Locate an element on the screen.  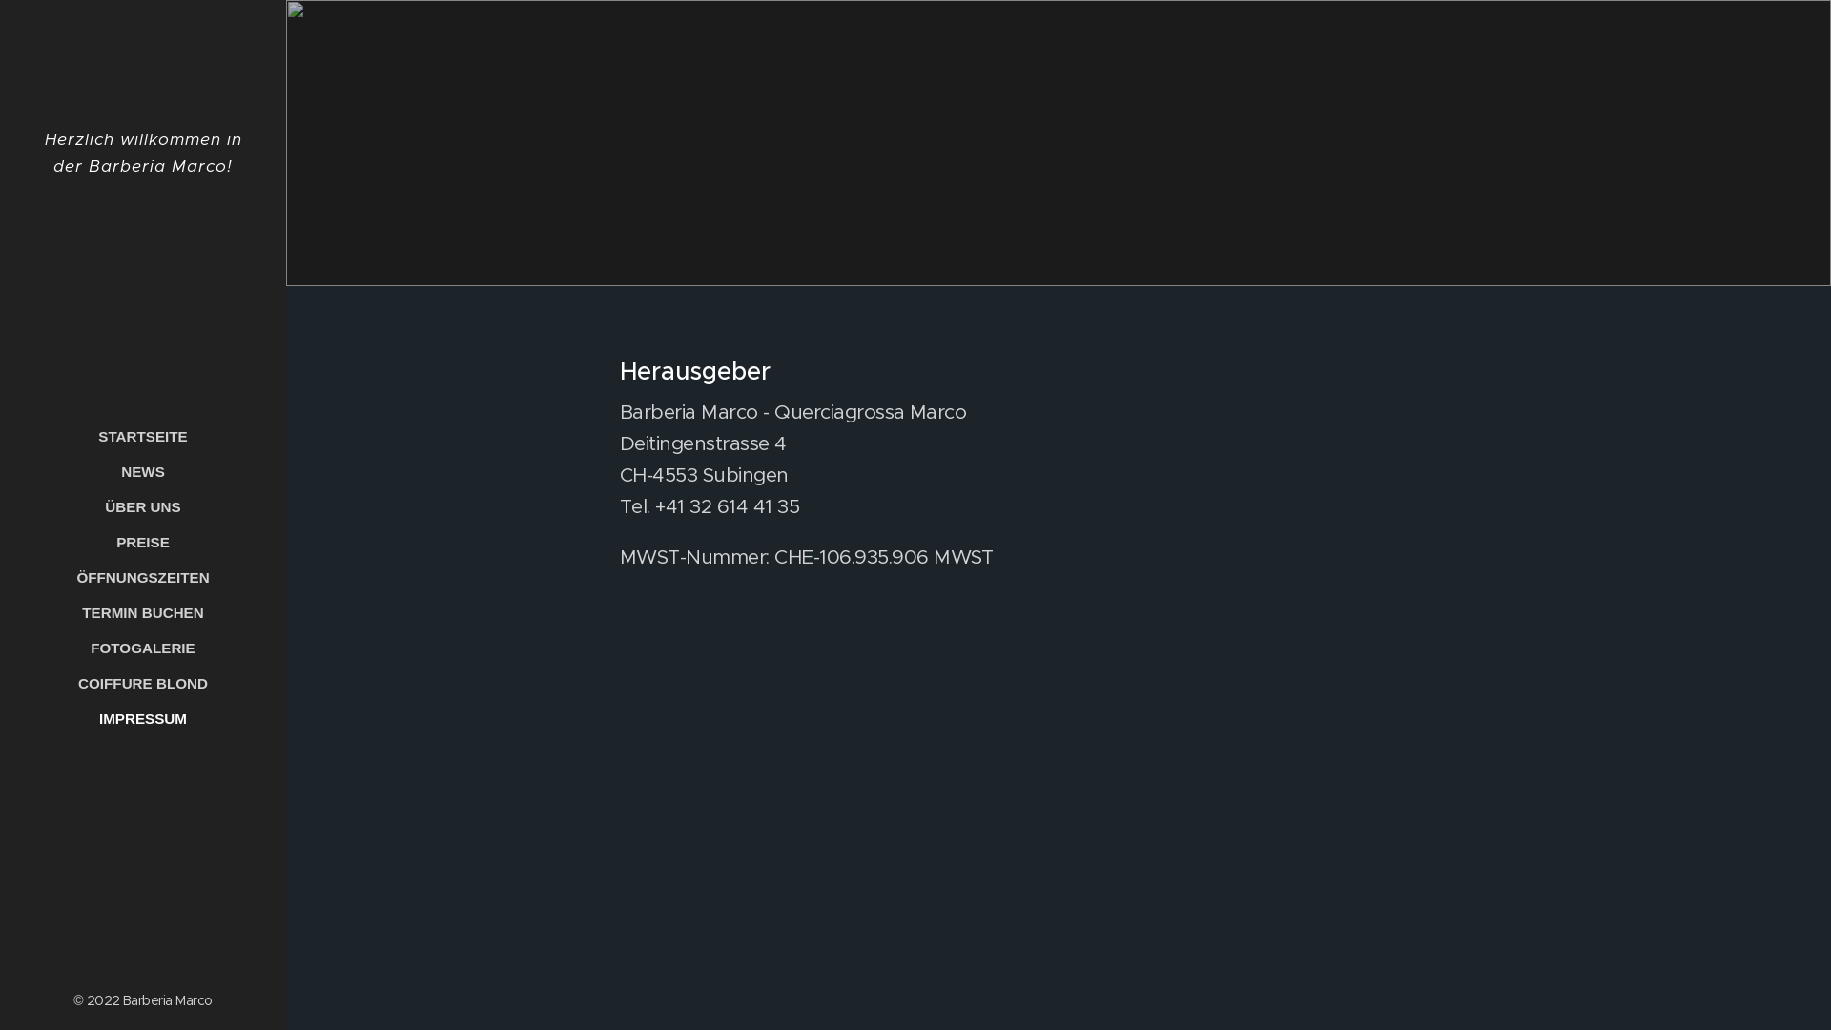
PREISE is located at coordinates (143, 542).